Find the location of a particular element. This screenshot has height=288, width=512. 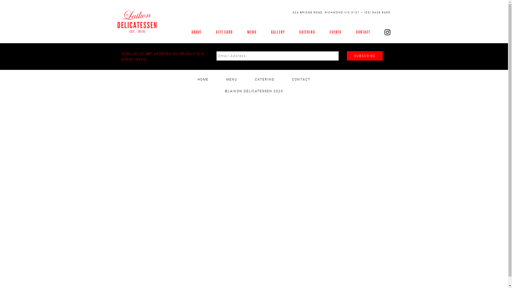

CATERING is located at coordinates (307, 32).